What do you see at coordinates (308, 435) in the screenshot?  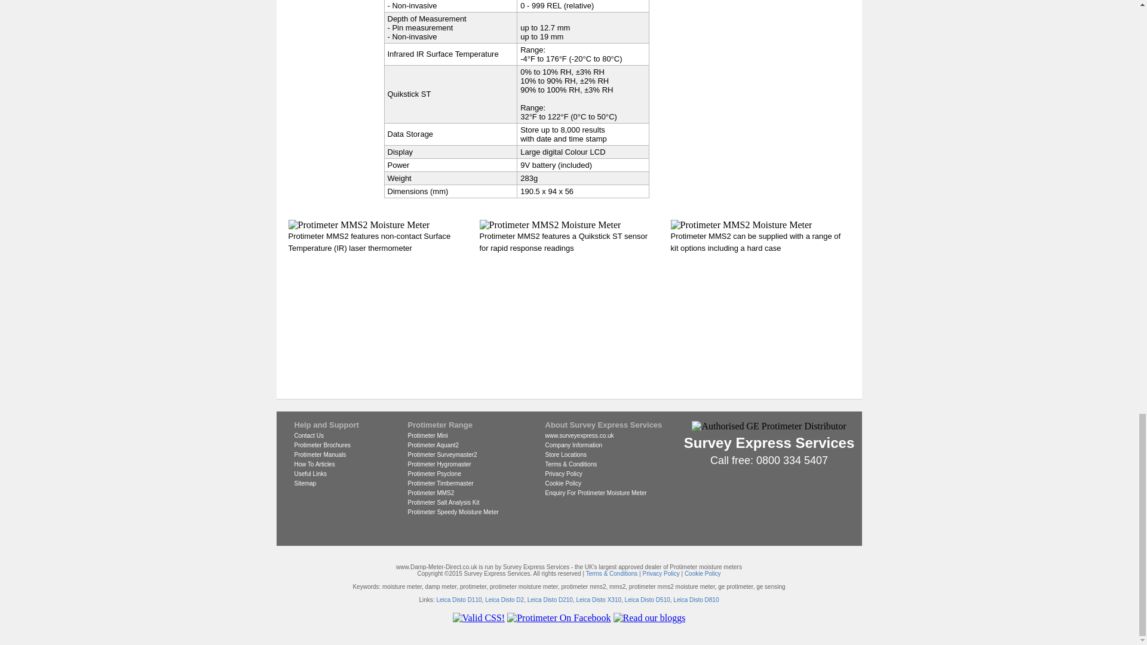 I see `Contact Us` at bounding box center [308, 435].